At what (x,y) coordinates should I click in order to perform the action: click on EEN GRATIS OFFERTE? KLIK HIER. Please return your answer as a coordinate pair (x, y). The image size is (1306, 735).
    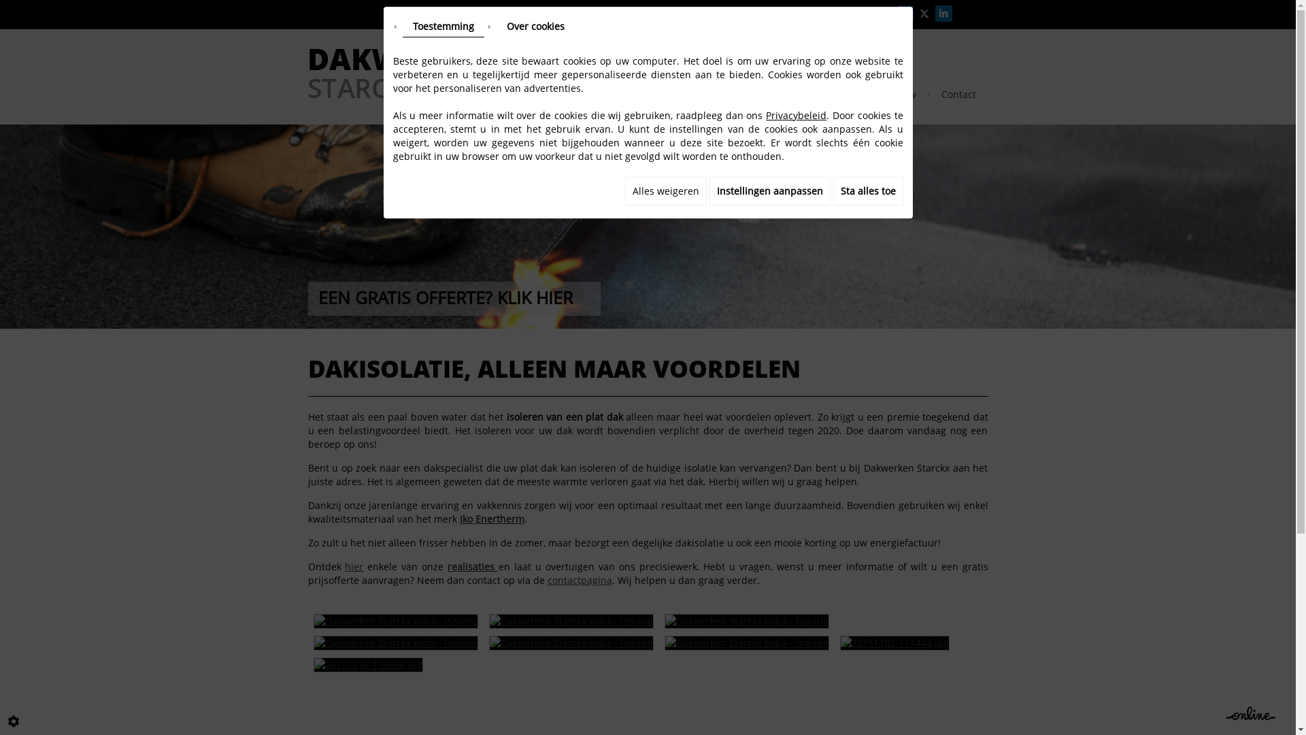
    Looking at the image, I should click on (454, 299).